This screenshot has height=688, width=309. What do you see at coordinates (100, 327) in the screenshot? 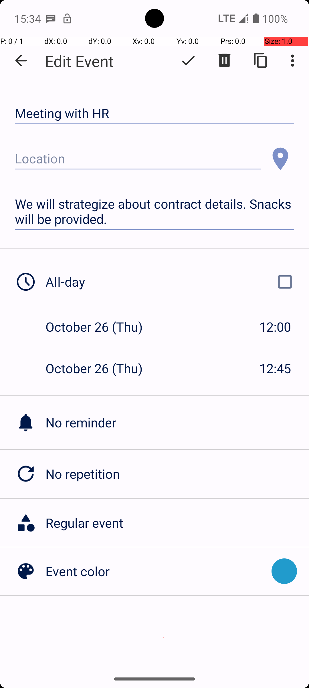
I see `October 26 (Thu)` at bounding box center [100, 327].